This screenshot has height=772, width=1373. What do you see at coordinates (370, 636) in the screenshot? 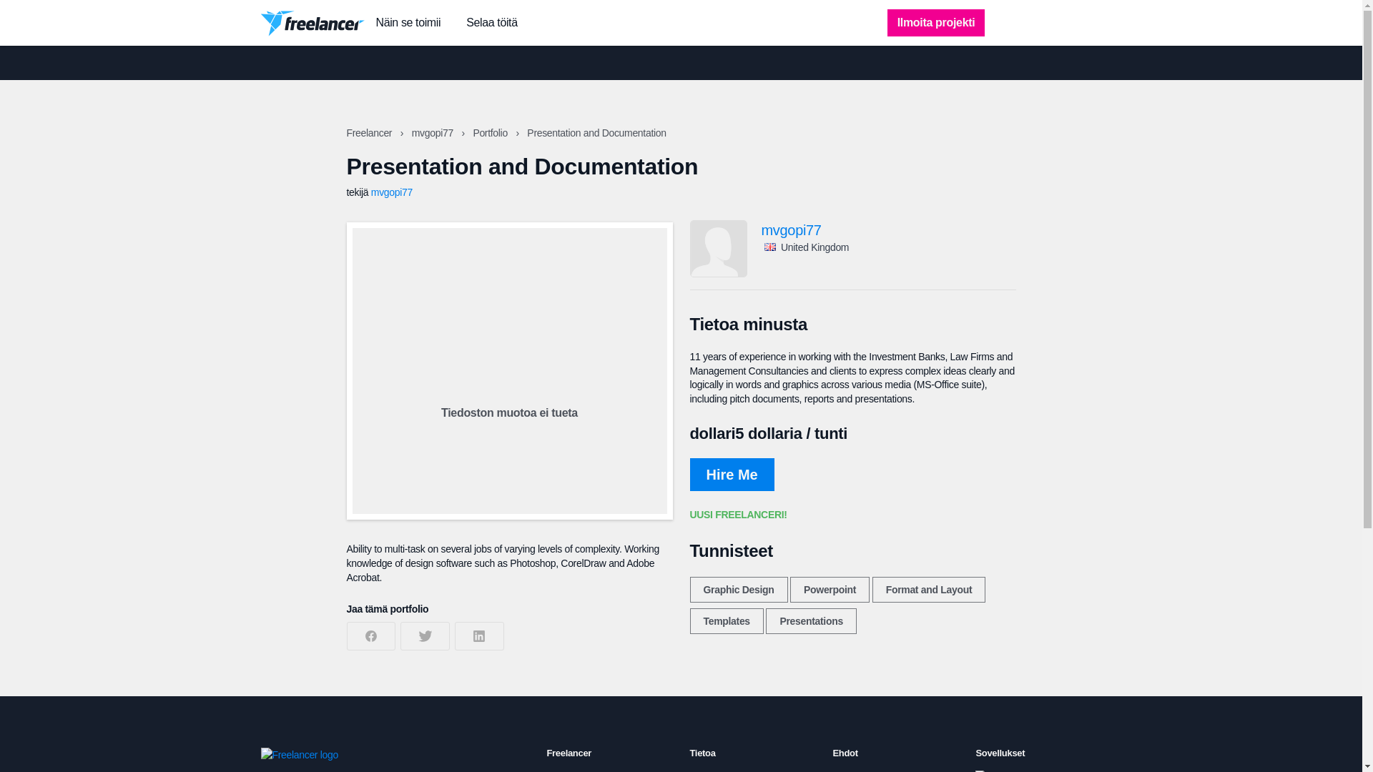
I see `Jaa Facebookissa` at bounding box center [370, 636].